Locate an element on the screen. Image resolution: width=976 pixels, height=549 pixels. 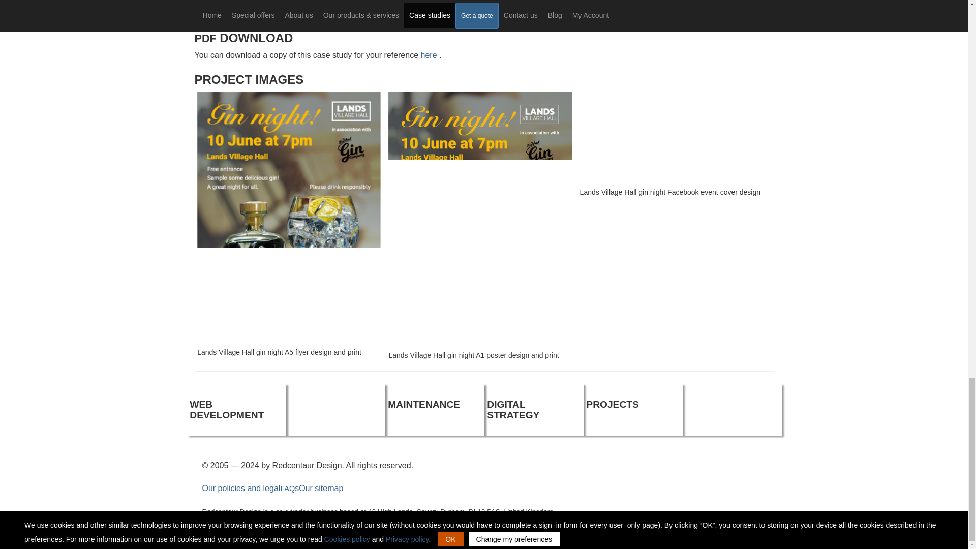
Digital strategy is located at coordinates (513, 410).